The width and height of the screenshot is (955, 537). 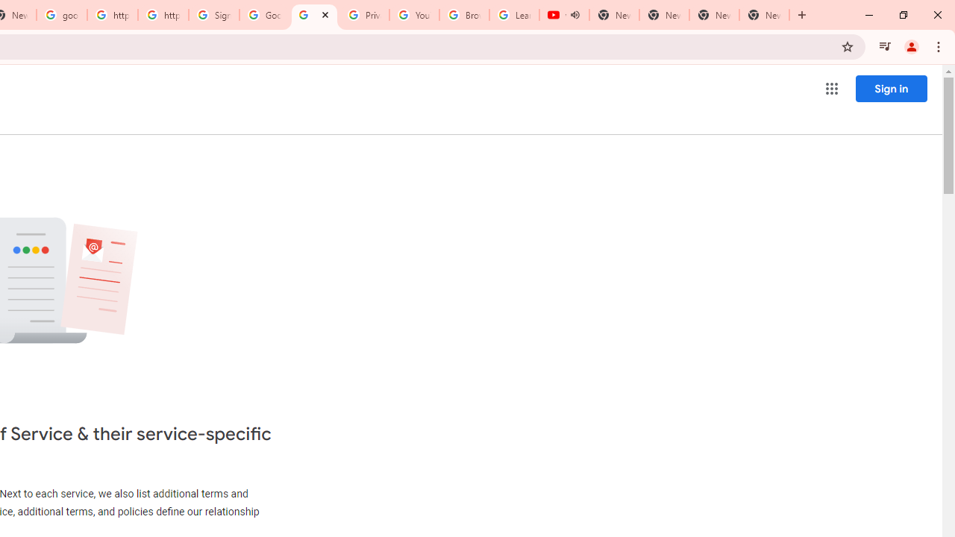 What do you see at coordinates (214, 15) in the screenshot?
I see `Sign in - Google Accounts` at bounding box center [214, 15].